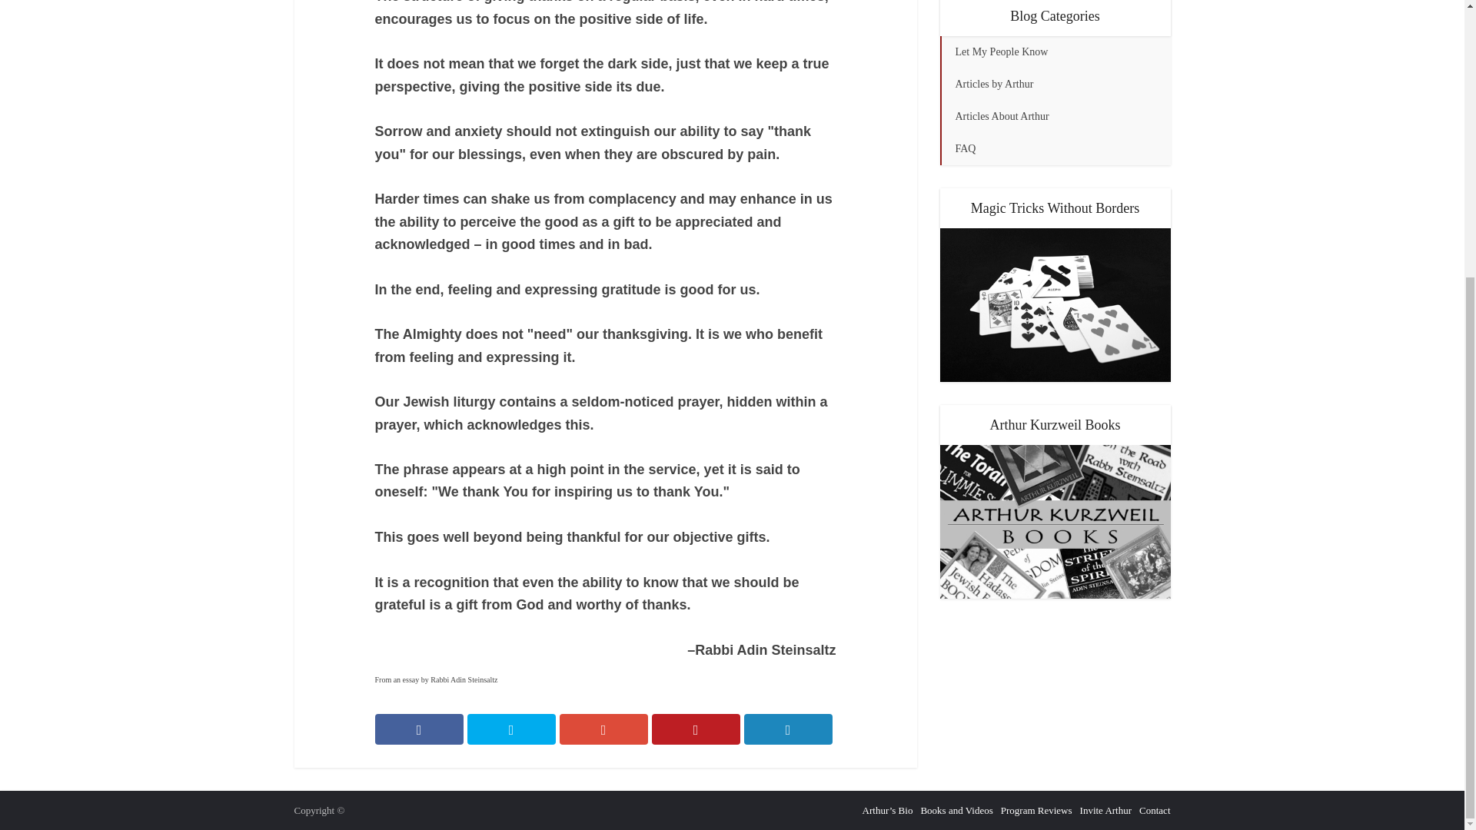 The width and height of the screenshot is (1476, 830). Describe the element at coordinates (1105, 810) in the screenshot. I see `Invite Arthur` at that location.